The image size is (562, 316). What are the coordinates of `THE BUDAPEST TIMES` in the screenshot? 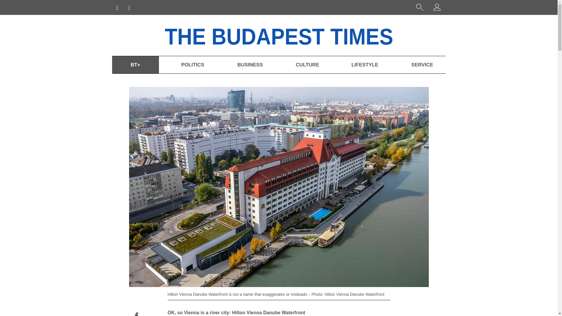 It's located at (296, 35).